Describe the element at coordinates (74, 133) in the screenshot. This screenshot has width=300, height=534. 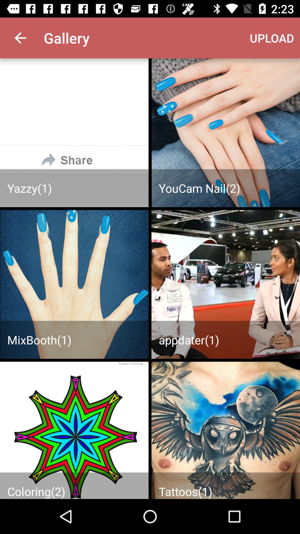
I see `select album` at that location.